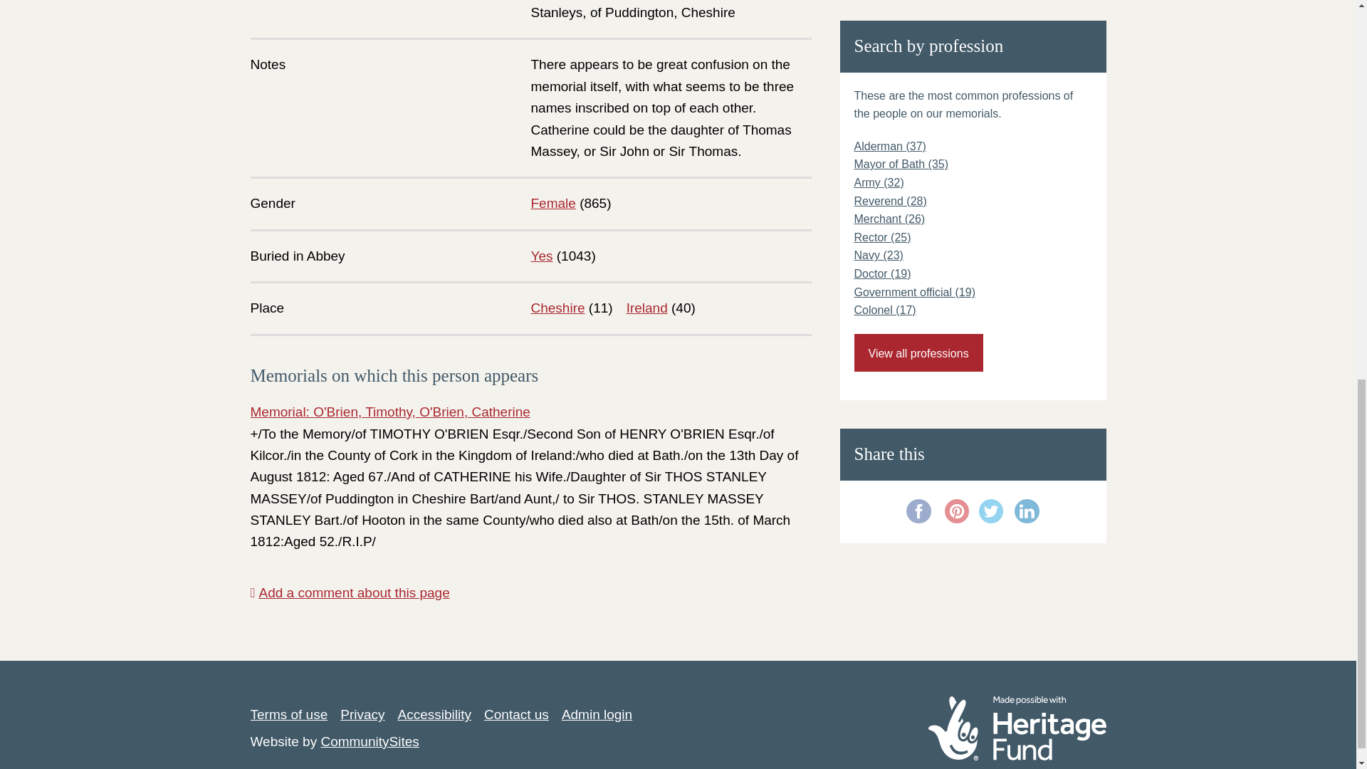 This screenshot has height=769, width=1367. Describe the element at coordinates (885, 309) in the screenshot. I see `17 topics` at that location.